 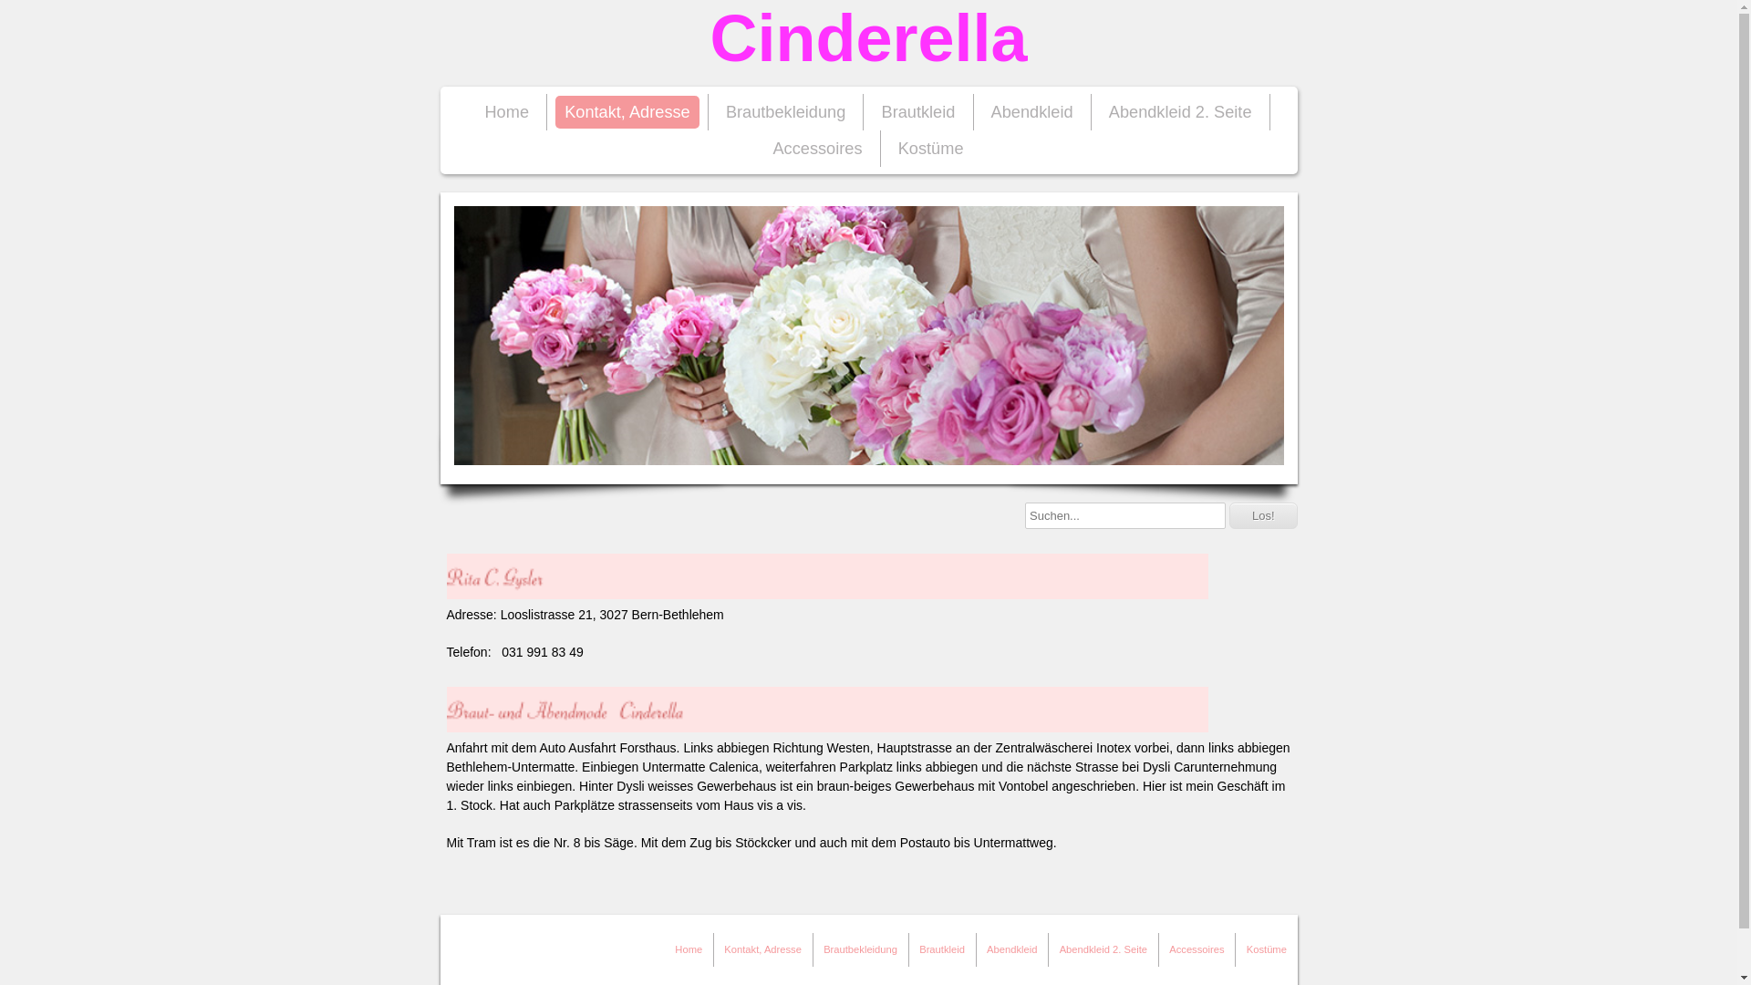 I want to click on Kontakt, Adresse, so click(x=627, y=112).